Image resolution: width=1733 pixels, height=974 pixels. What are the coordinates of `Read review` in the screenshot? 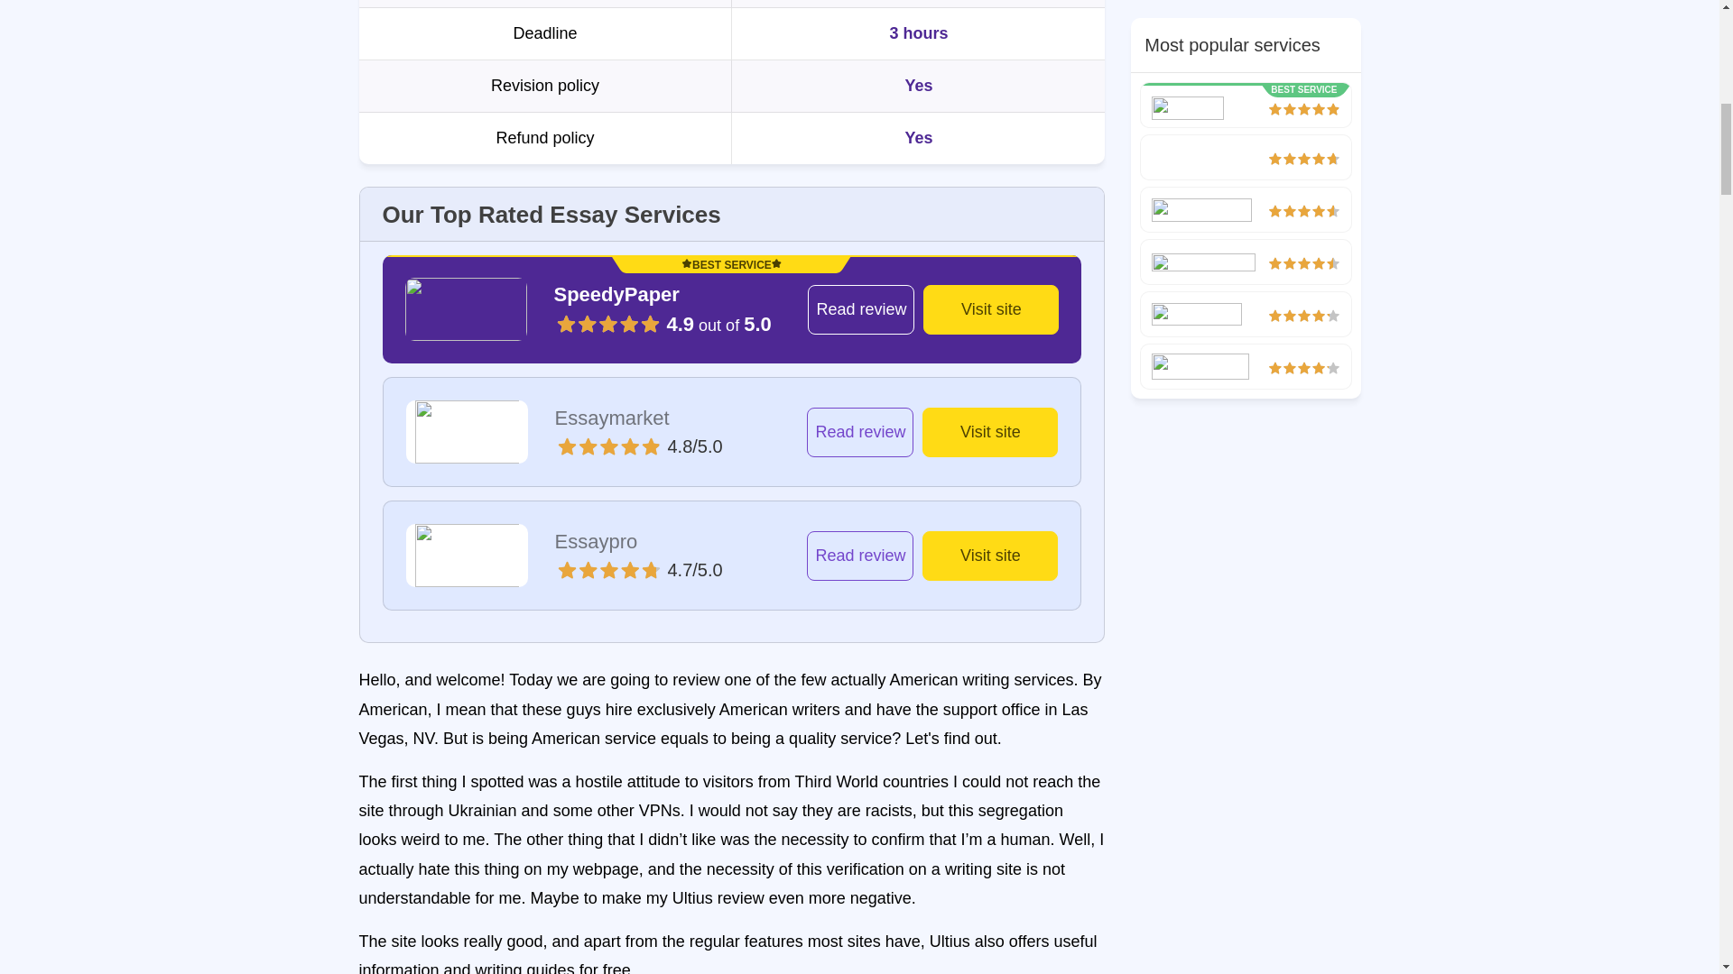 It's located at (859, 432).